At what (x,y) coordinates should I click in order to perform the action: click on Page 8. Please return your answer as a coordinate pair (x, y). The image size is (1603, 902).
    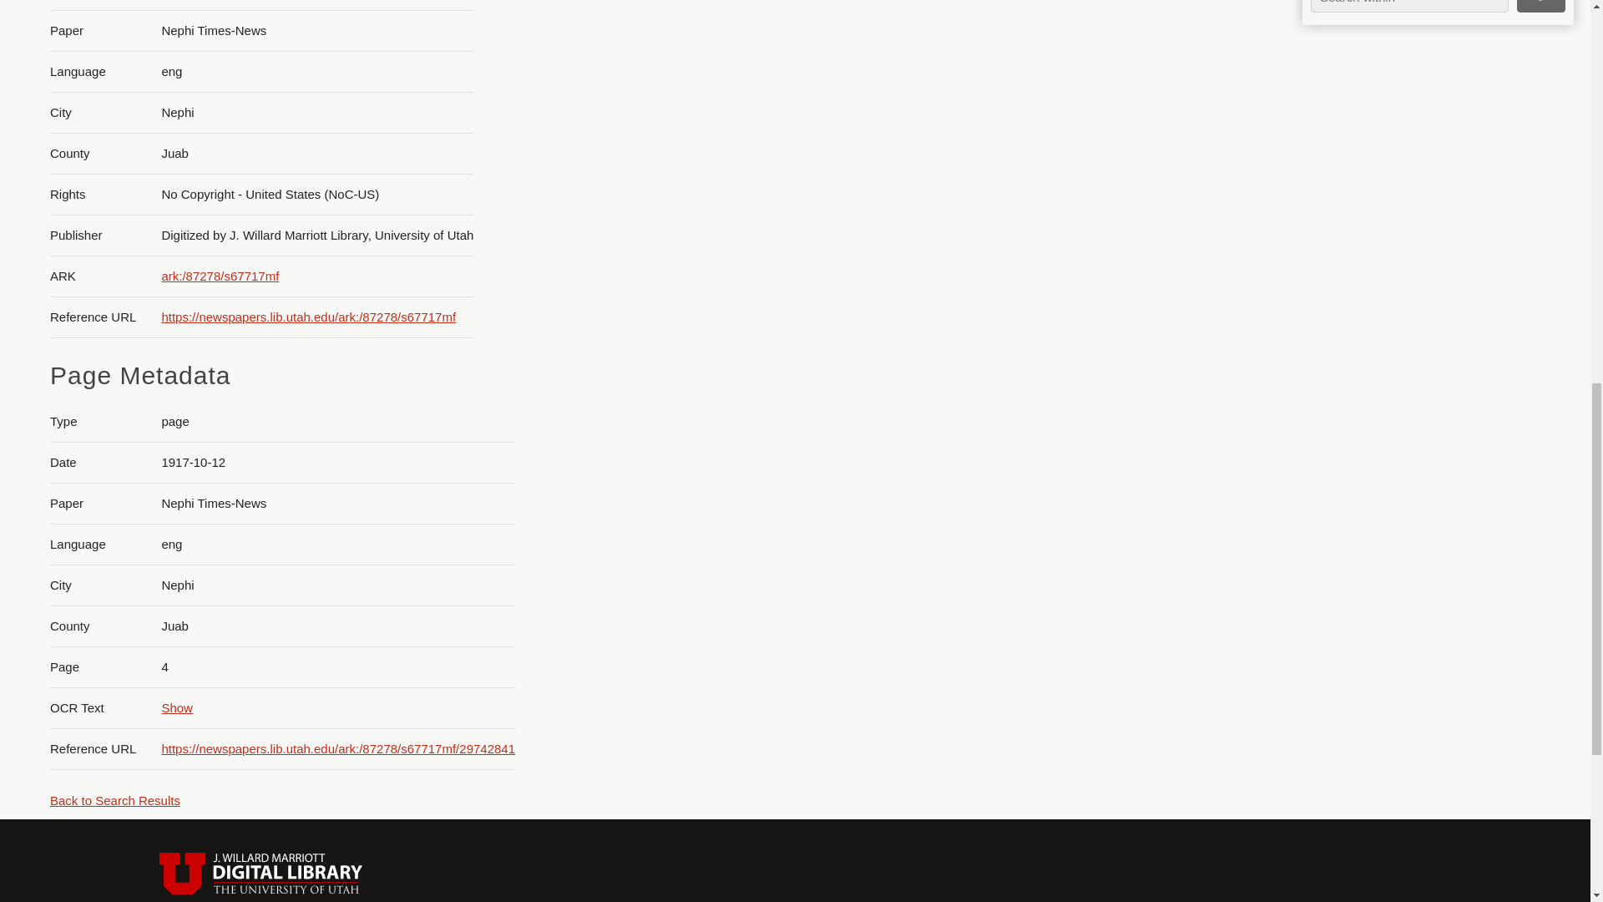
    Looking at the image, I should click on (1431, 479).